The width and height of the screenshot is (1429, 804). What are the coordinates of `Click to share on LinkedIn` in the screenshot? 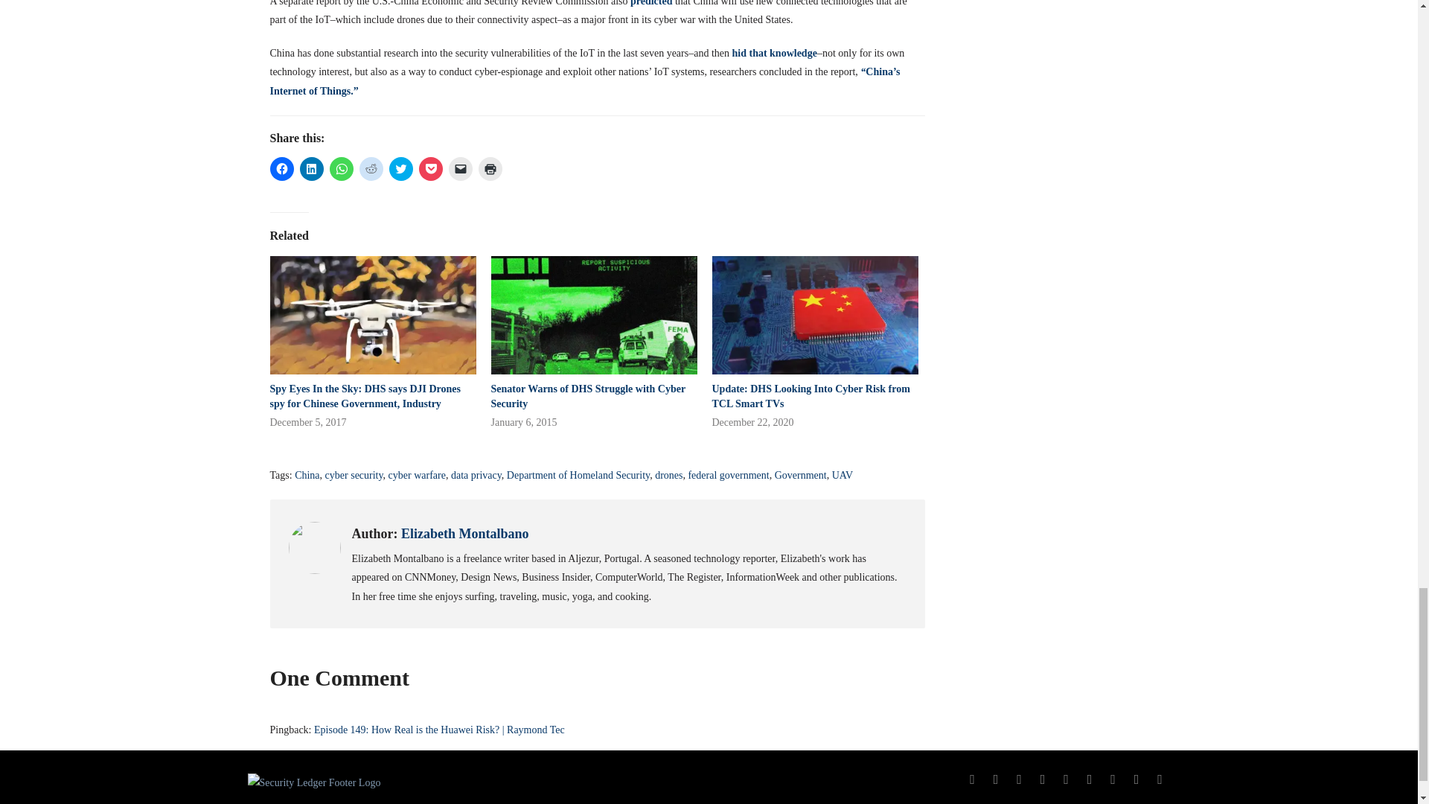 It's located at (310, 168).